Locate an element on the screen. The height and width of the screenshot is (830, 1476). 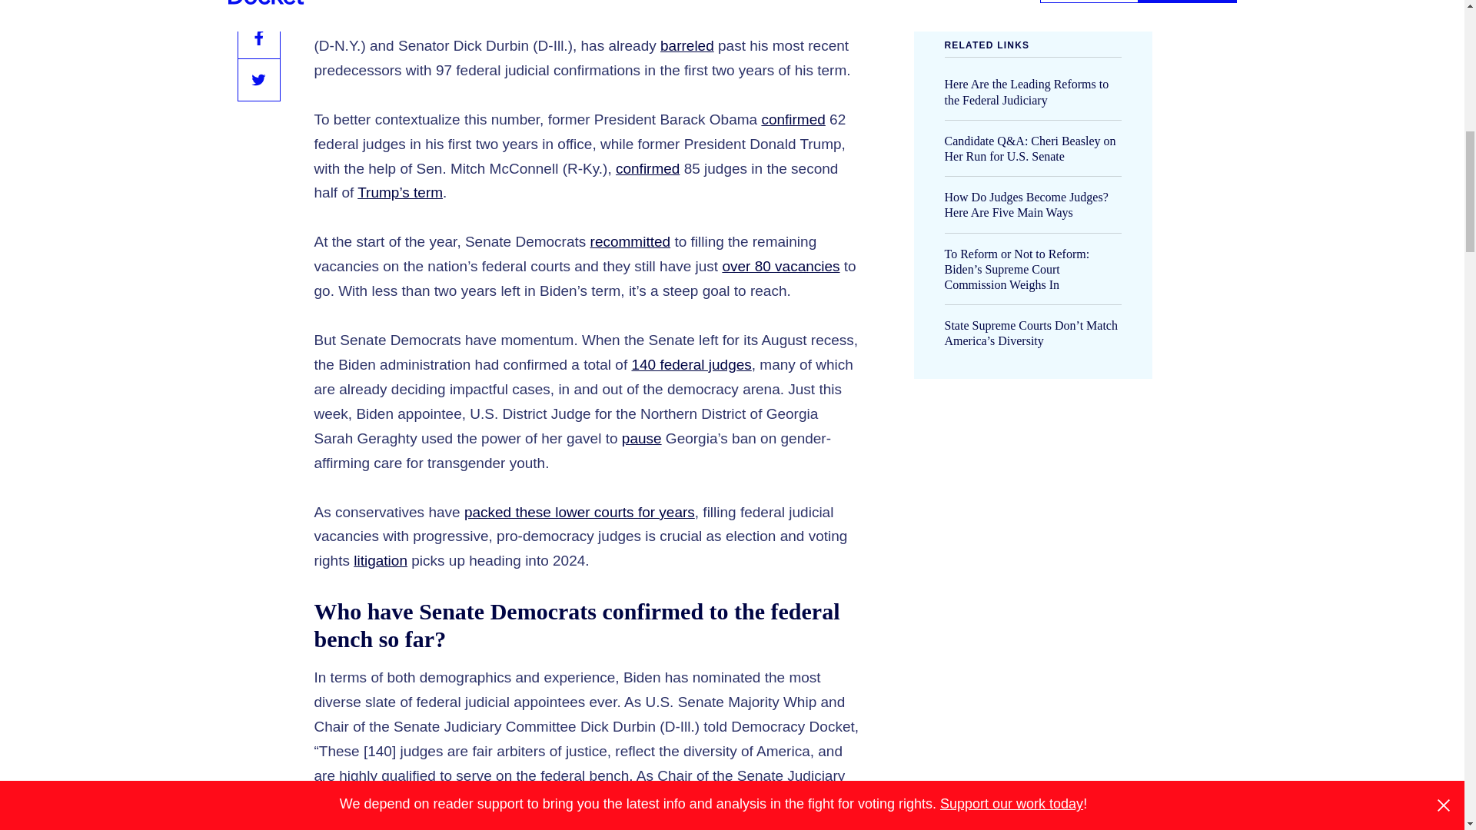
recommitted is located at coordinates (630, 241).